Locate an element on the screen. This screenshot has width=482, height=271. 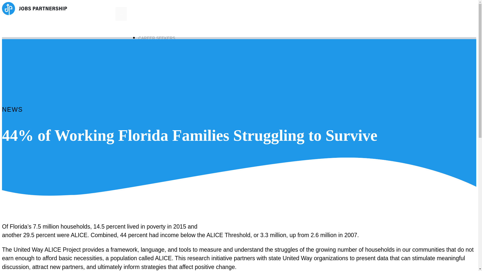
CLASS SCHEDULE is located at coordinates (160, 64).